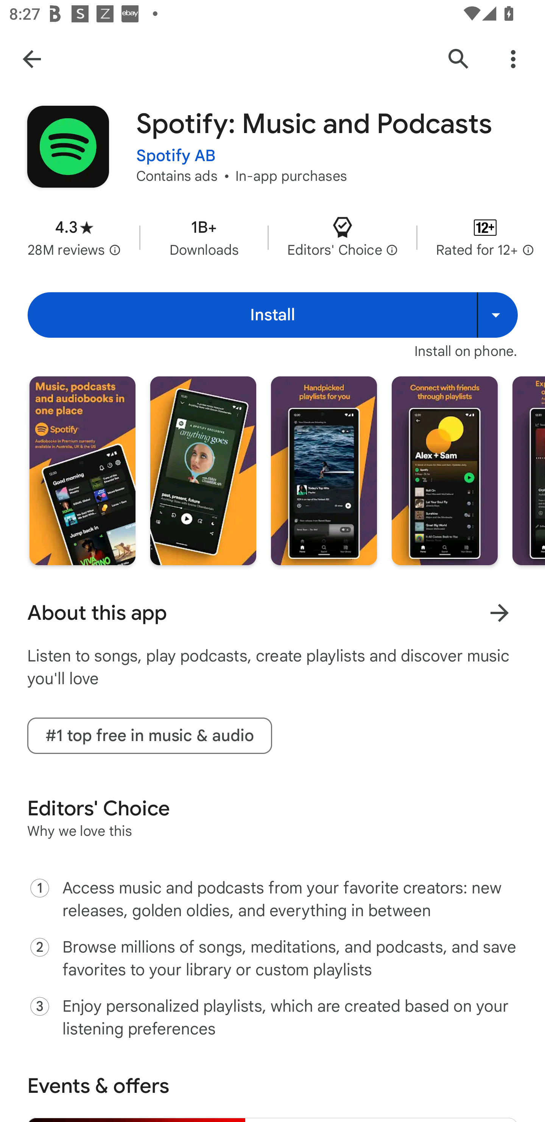  I want to click on Install on more devices, so click(497, 315).